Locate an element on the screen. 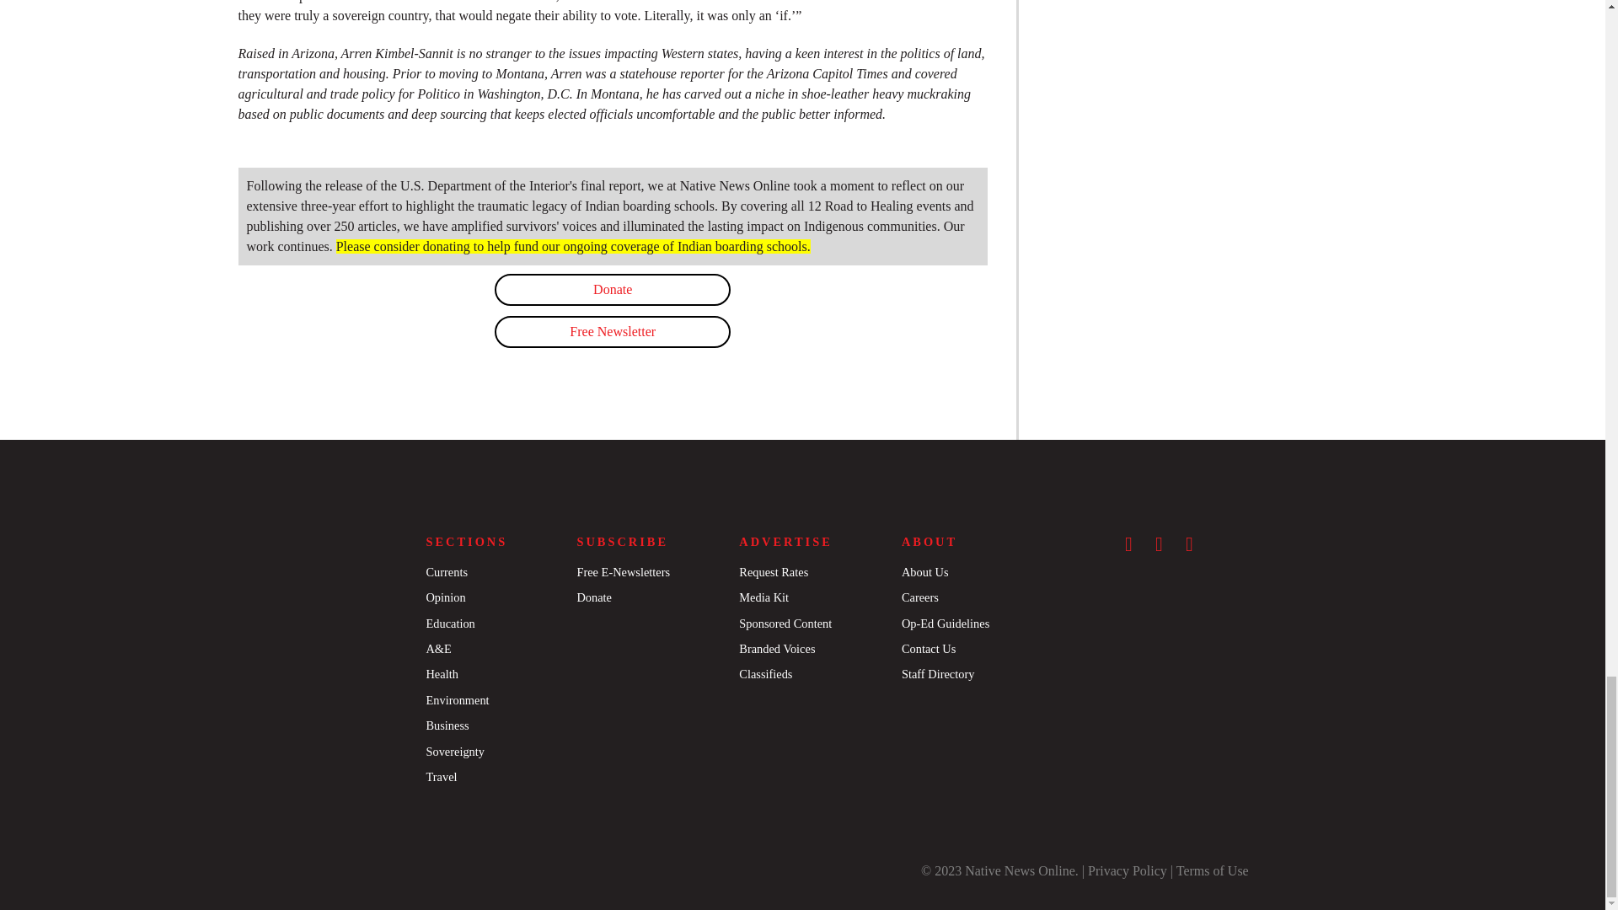  Donate is located at coordinates (613, 290).